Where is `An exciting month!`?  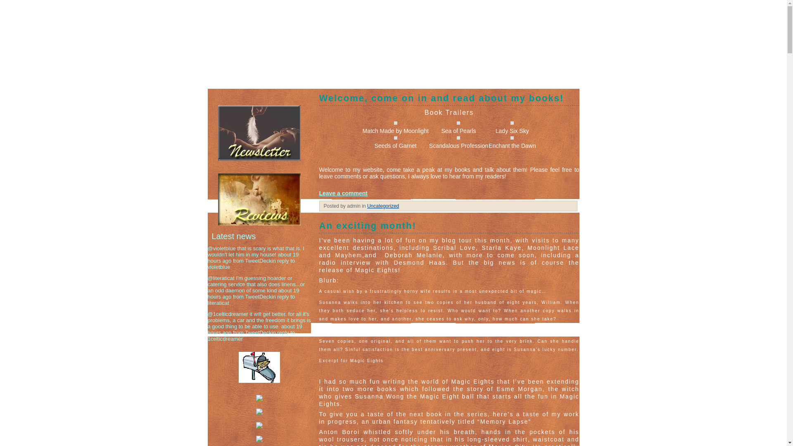
An exciting month! is located at coordinates (449, 226).